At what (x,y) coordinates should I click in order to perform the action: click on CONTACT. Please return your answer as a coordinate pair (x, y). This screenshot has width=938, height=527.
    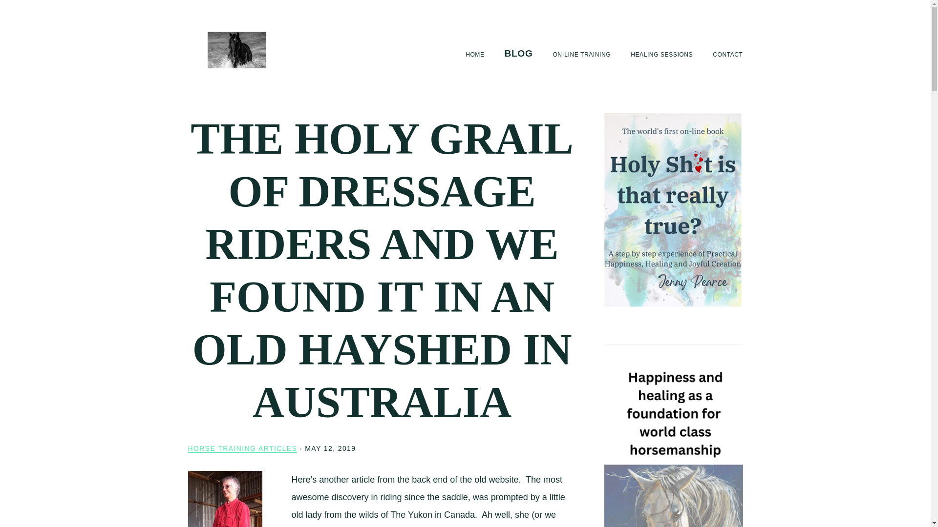
    Looking at the image, I should click on (728, 55).